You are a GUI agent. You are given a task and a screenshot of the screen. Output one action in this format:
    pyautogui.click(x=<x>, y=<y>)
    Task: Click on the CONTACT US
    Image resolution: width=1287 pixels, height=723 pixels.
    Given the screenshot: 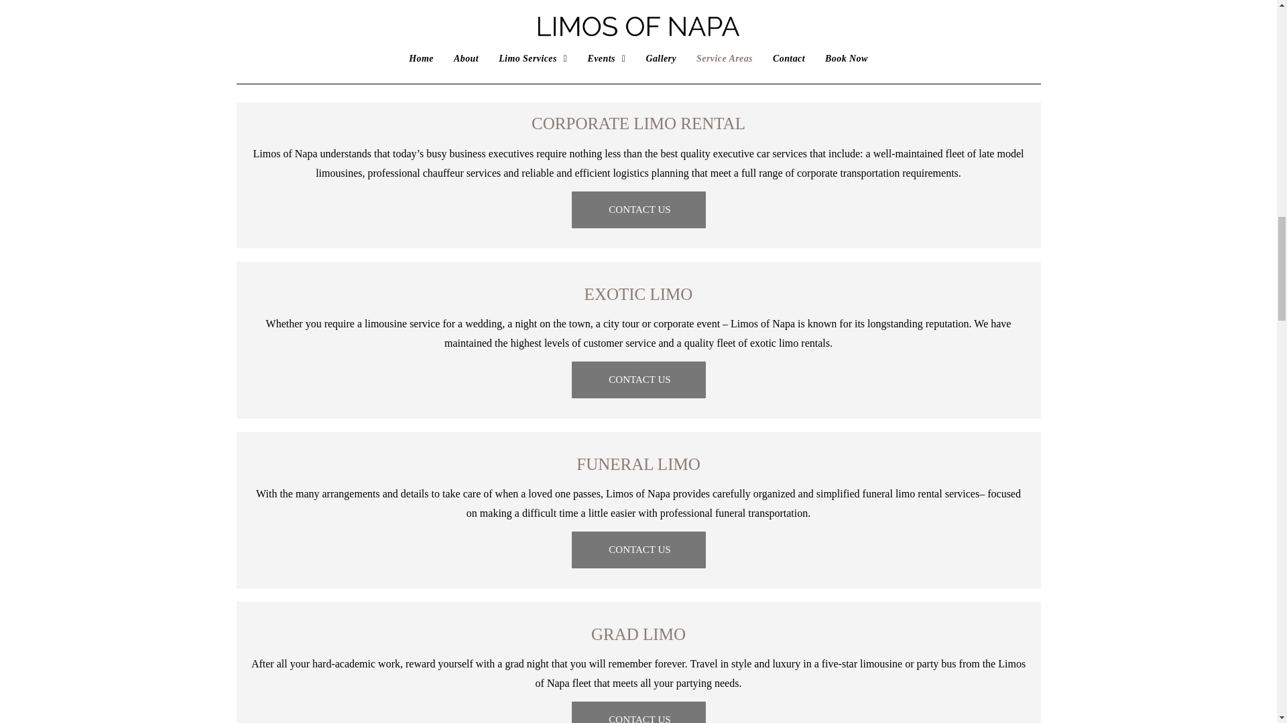 What is the action you would take?
    pyautogui.click(x=638, y=549)
    